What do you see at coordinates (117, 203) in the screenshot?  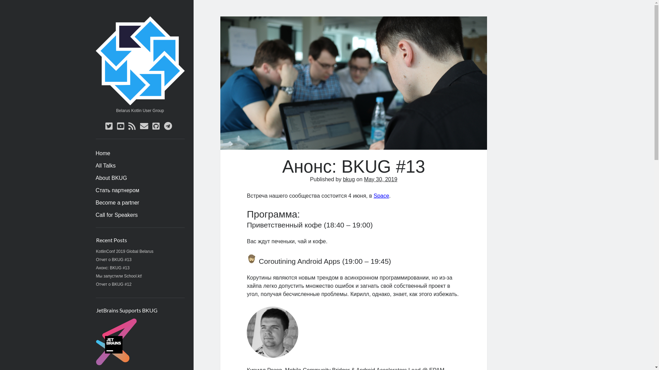 I see `Become a partner` at bounding box center [117, 203].